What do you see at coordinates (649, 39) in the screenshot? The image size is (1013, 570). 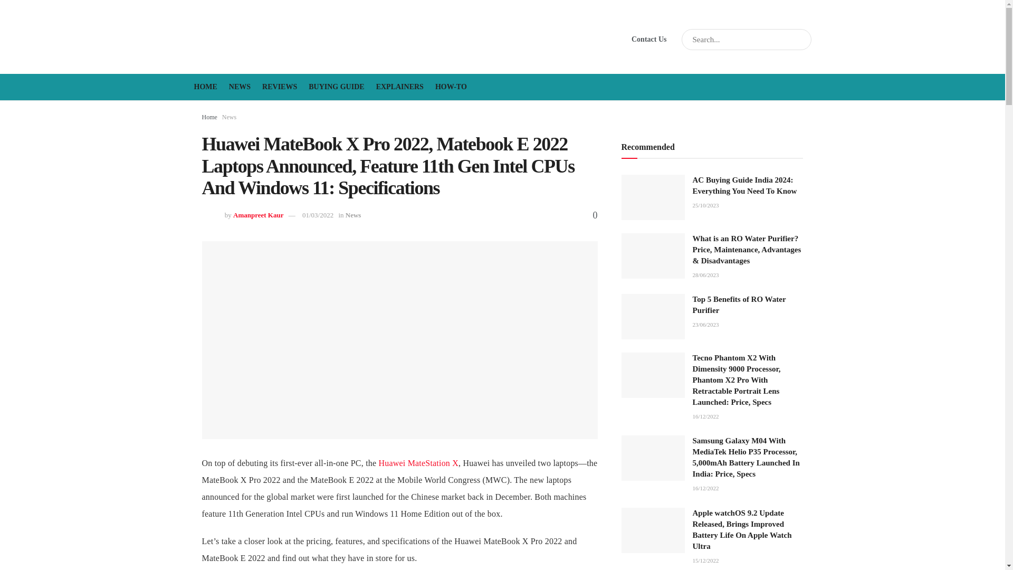 I see `Contact Us` at bounding box center [649, 39].